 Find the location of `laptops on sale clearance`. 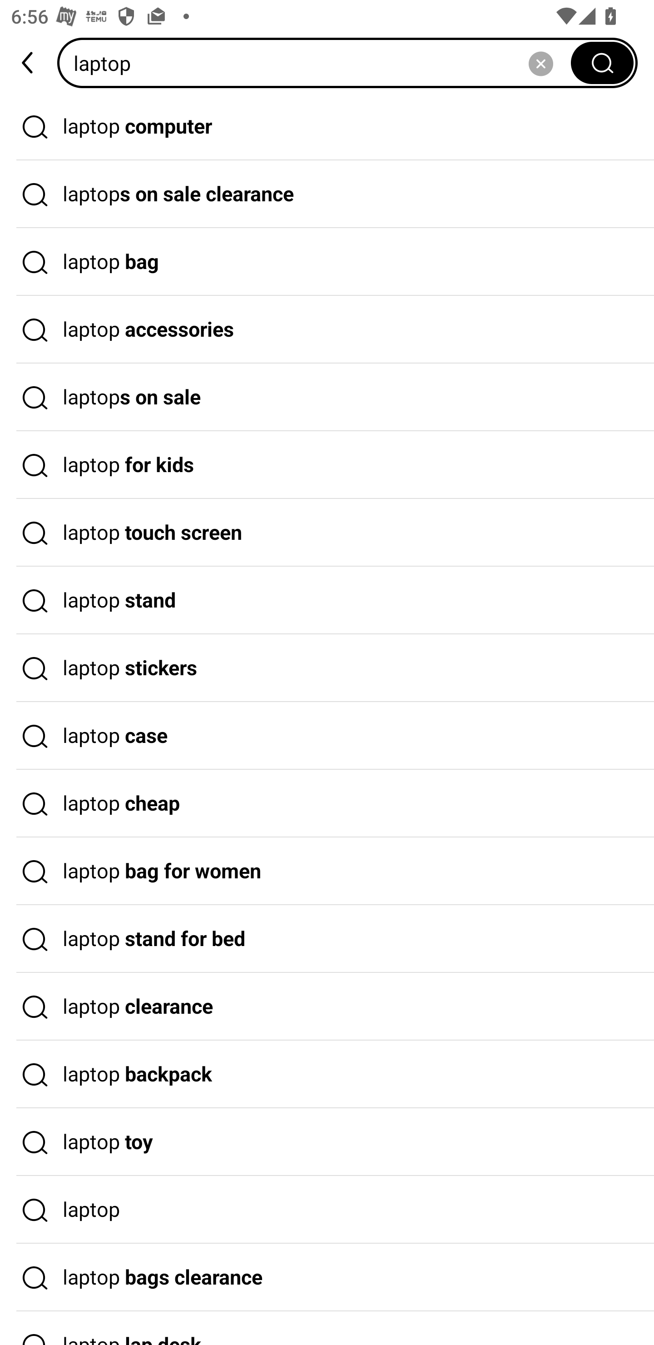

laptops on sale clearance is located at coordinates (327, 194).